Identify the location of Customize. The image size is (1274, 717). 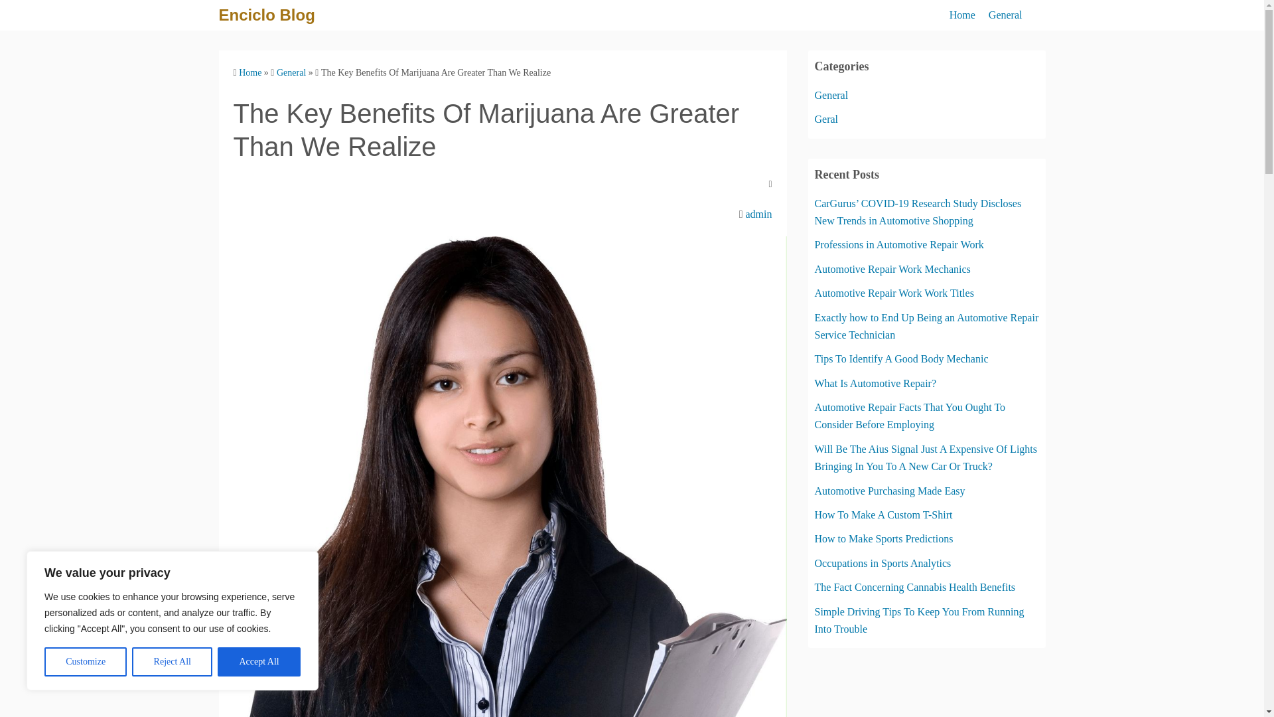
(85, 662).